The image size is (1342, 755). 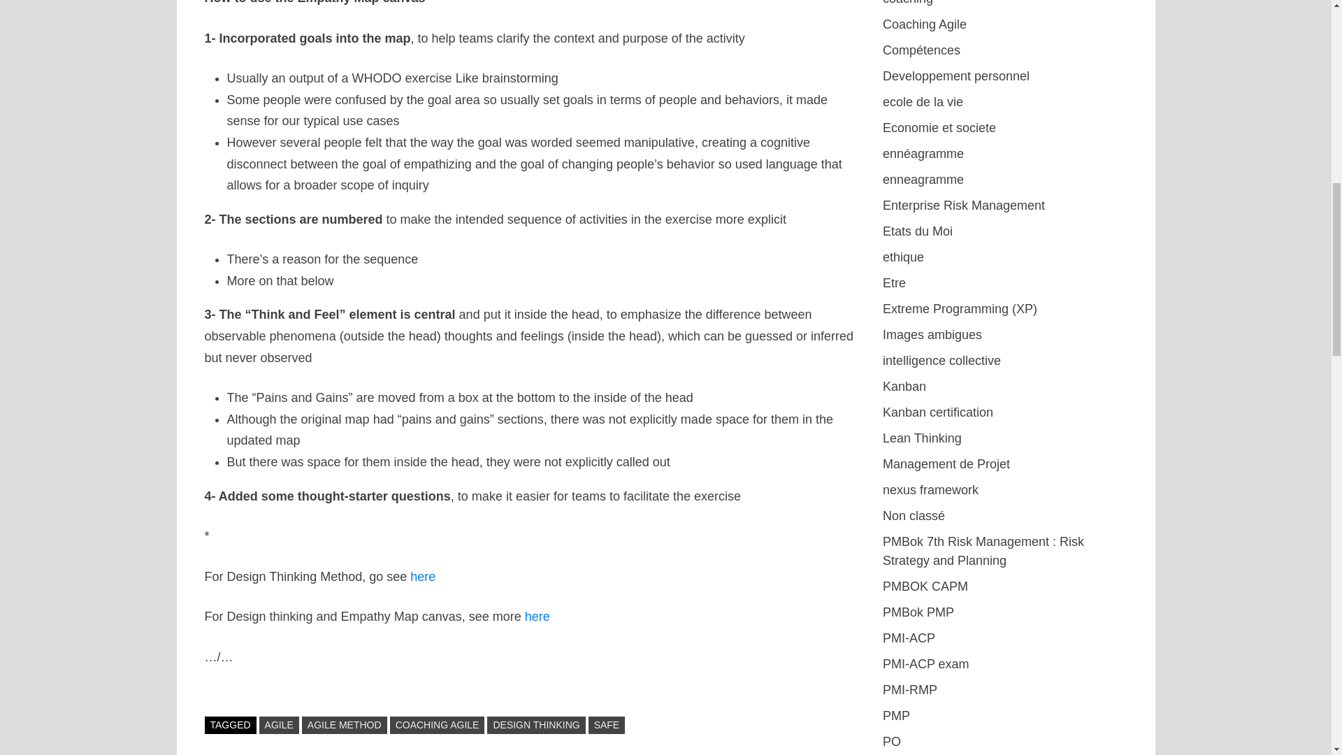 What do you see at coordinates (438, 724) in the screenshot?
I see `COACHING AGILE` at bounding box center [438, 724].